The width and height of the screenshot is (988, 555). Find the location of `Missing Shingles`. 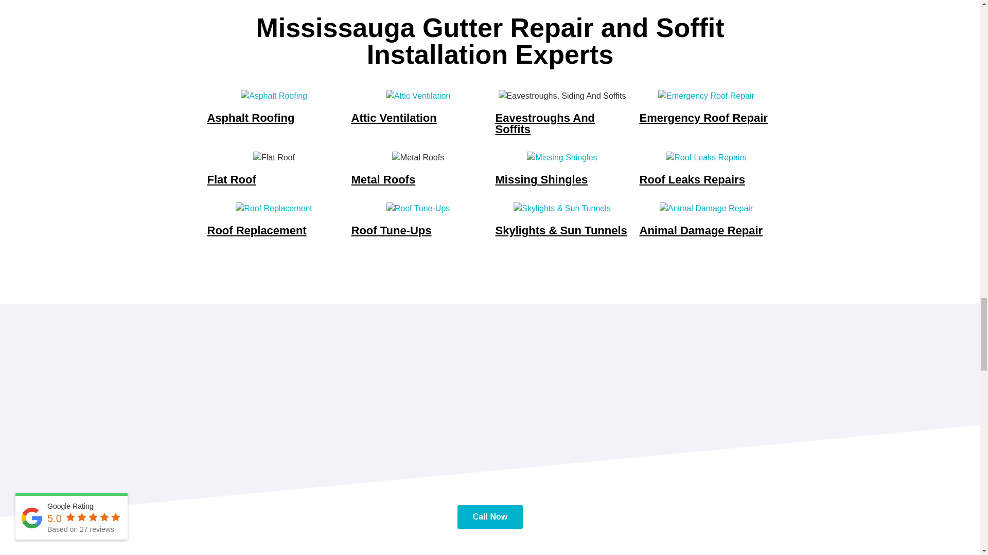

Missing Shingles is located at coordinates (561, 157).